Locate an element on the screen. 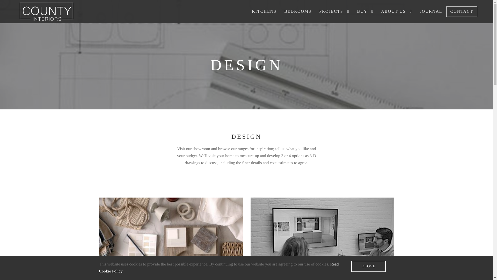  PROJECTS is located at coordinates (334, 11).